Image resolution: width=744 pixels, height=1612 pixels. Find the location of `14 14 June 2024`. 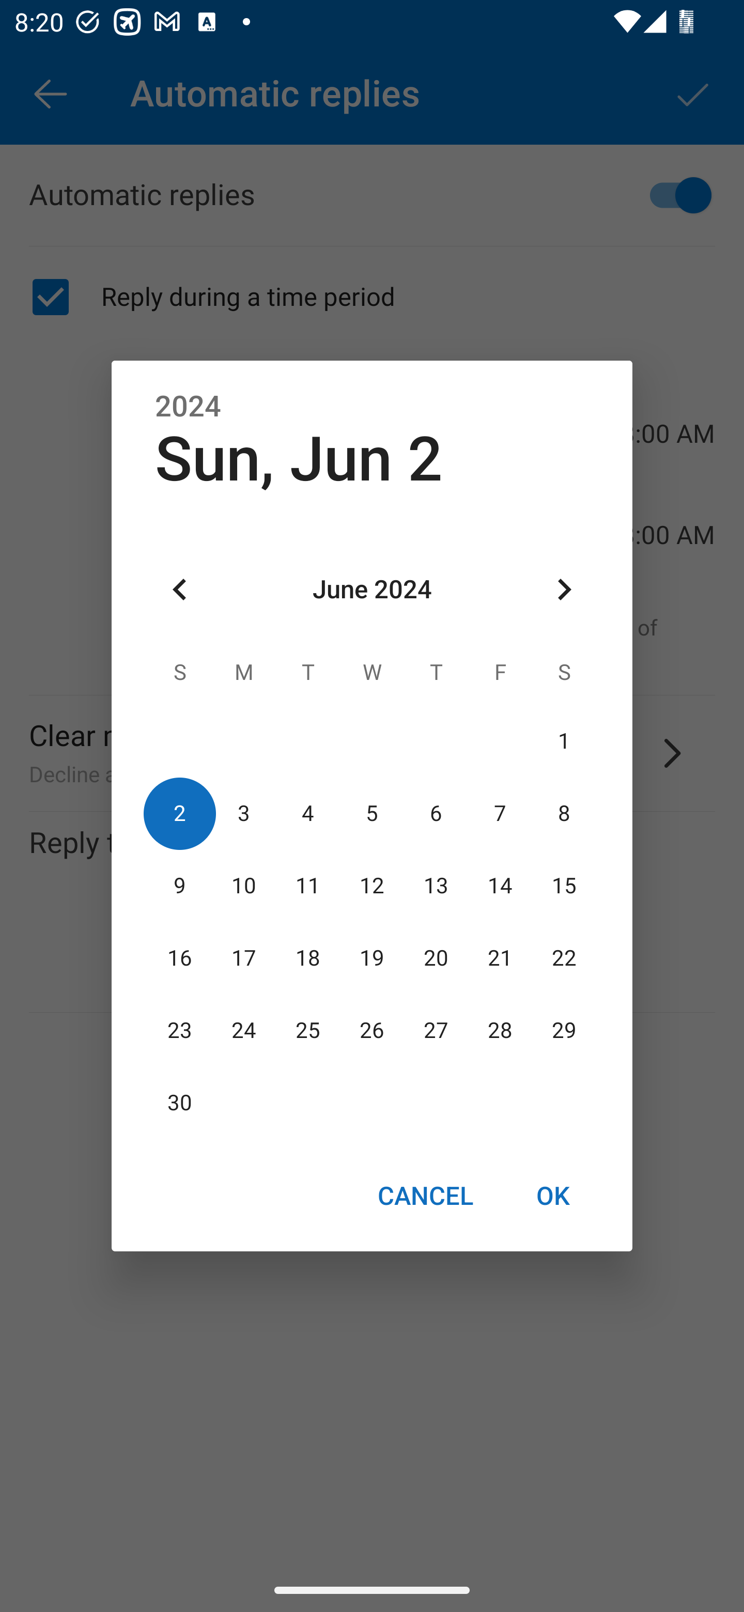

14 14 June 2024 is located at coordinates (500, 886).